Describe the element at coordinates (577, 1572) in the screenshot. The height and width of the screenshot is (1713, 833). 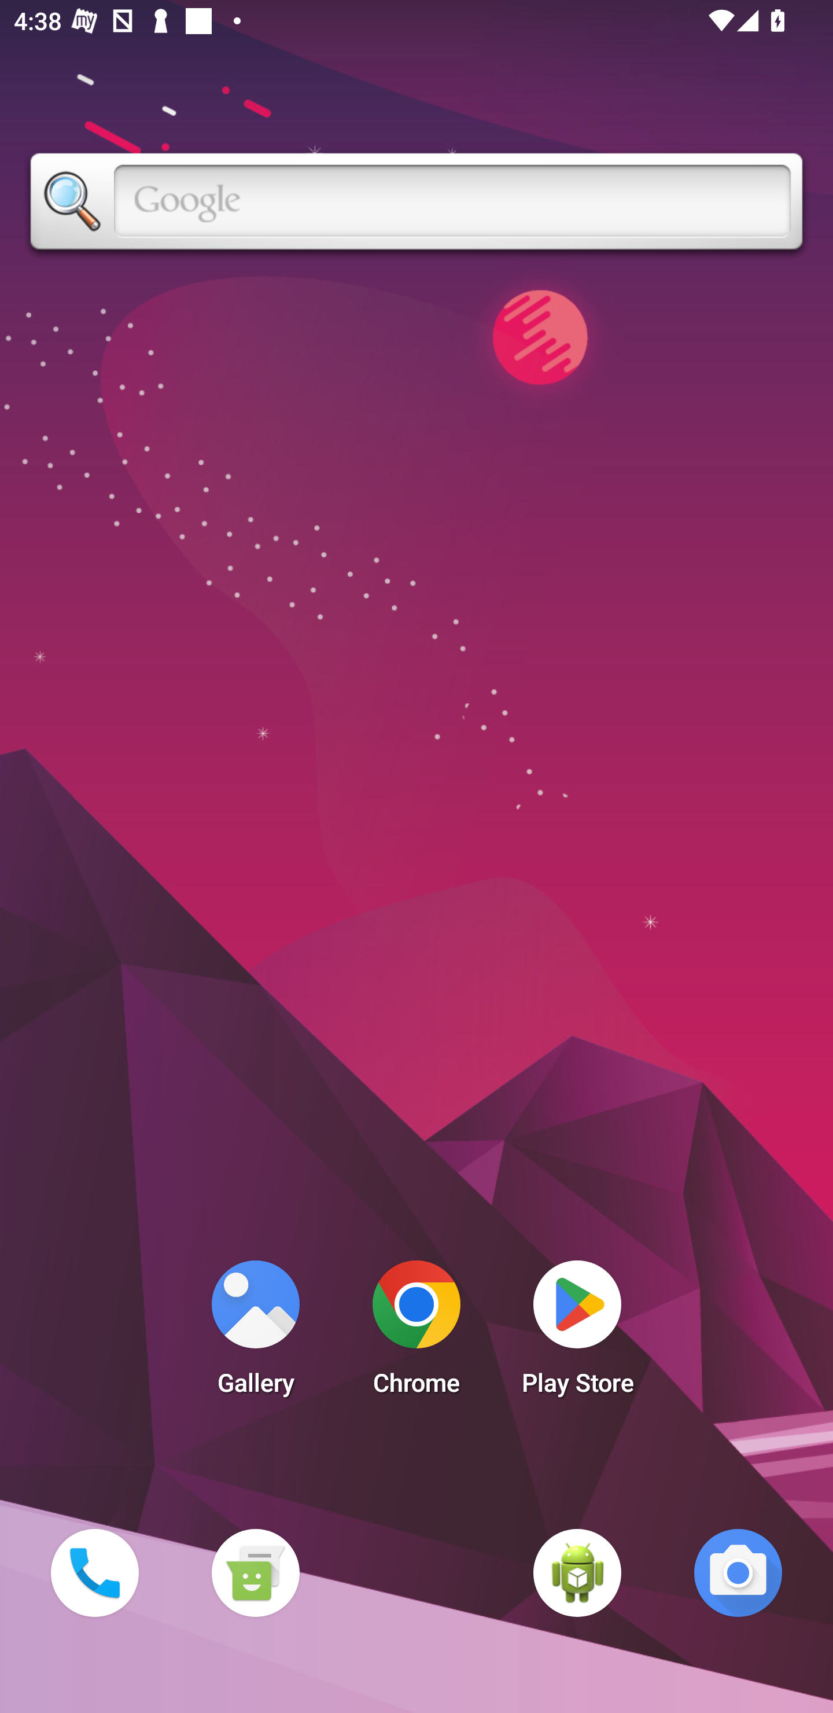
I see `WebView Browser Tester` at that location.